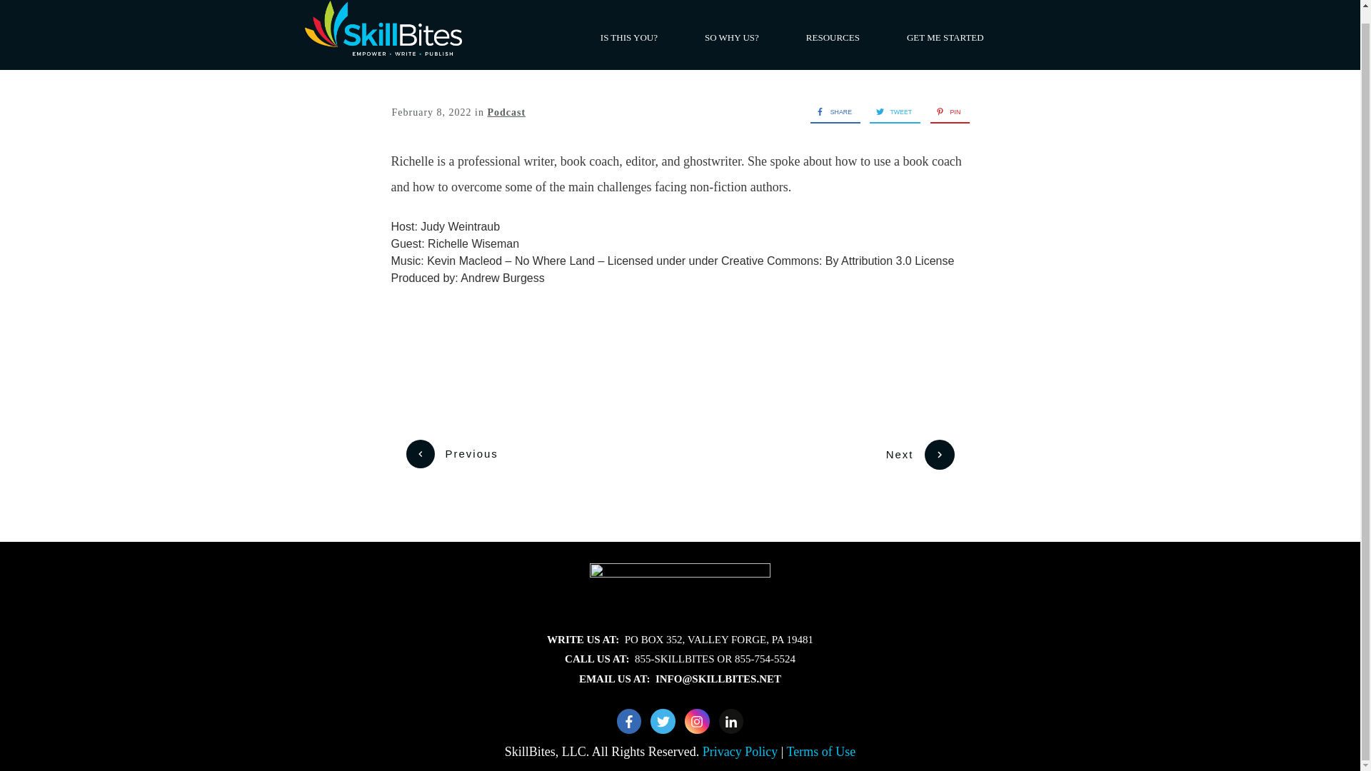 This screenshot has width=1371, height=771. What do you see at coordinates (506, 113) in the screenshot?
I see `Podcast` at bounding box center [506, 113].